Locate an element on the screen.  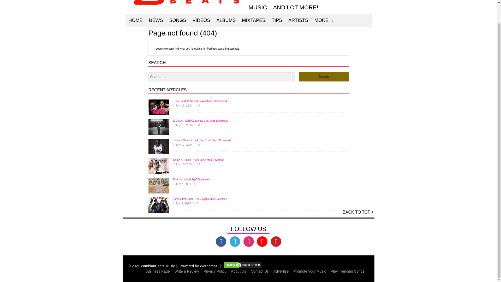
instagram is located at coordinates (248, 242).